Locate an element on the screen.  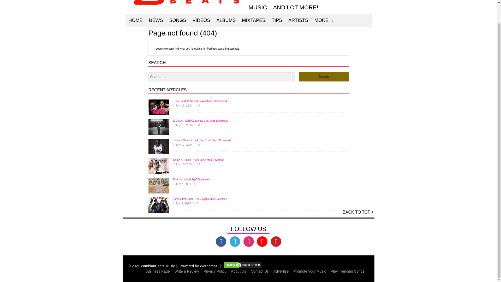
instagram is located at coordinates (248, 242).